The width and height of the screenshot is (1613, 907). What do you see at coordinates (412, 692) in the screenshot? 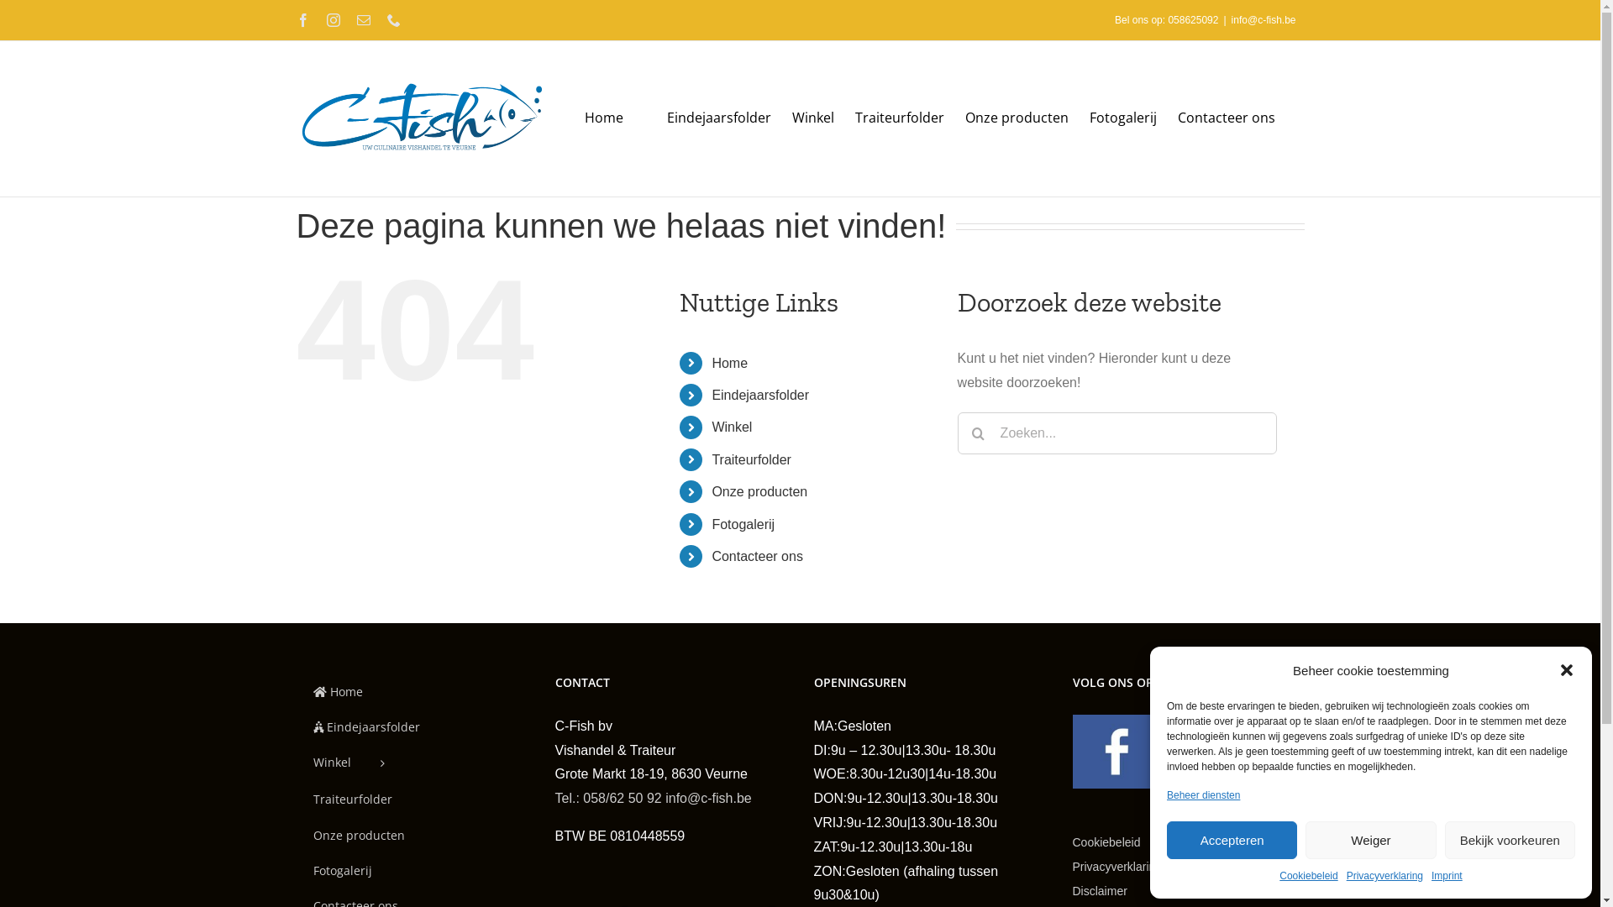
I see `Home` at bounding box center [412, 692].